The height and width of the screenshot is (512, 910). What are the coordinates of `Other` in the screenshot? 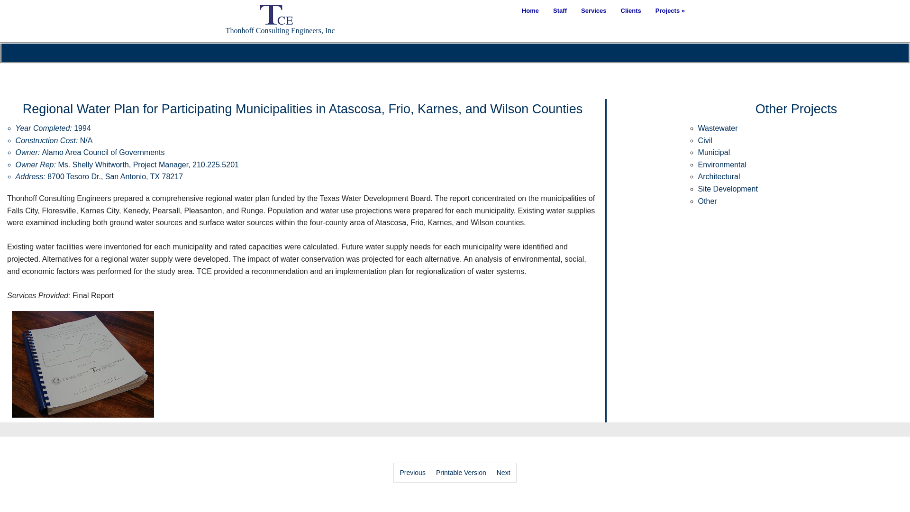 It's located at (707, 201).